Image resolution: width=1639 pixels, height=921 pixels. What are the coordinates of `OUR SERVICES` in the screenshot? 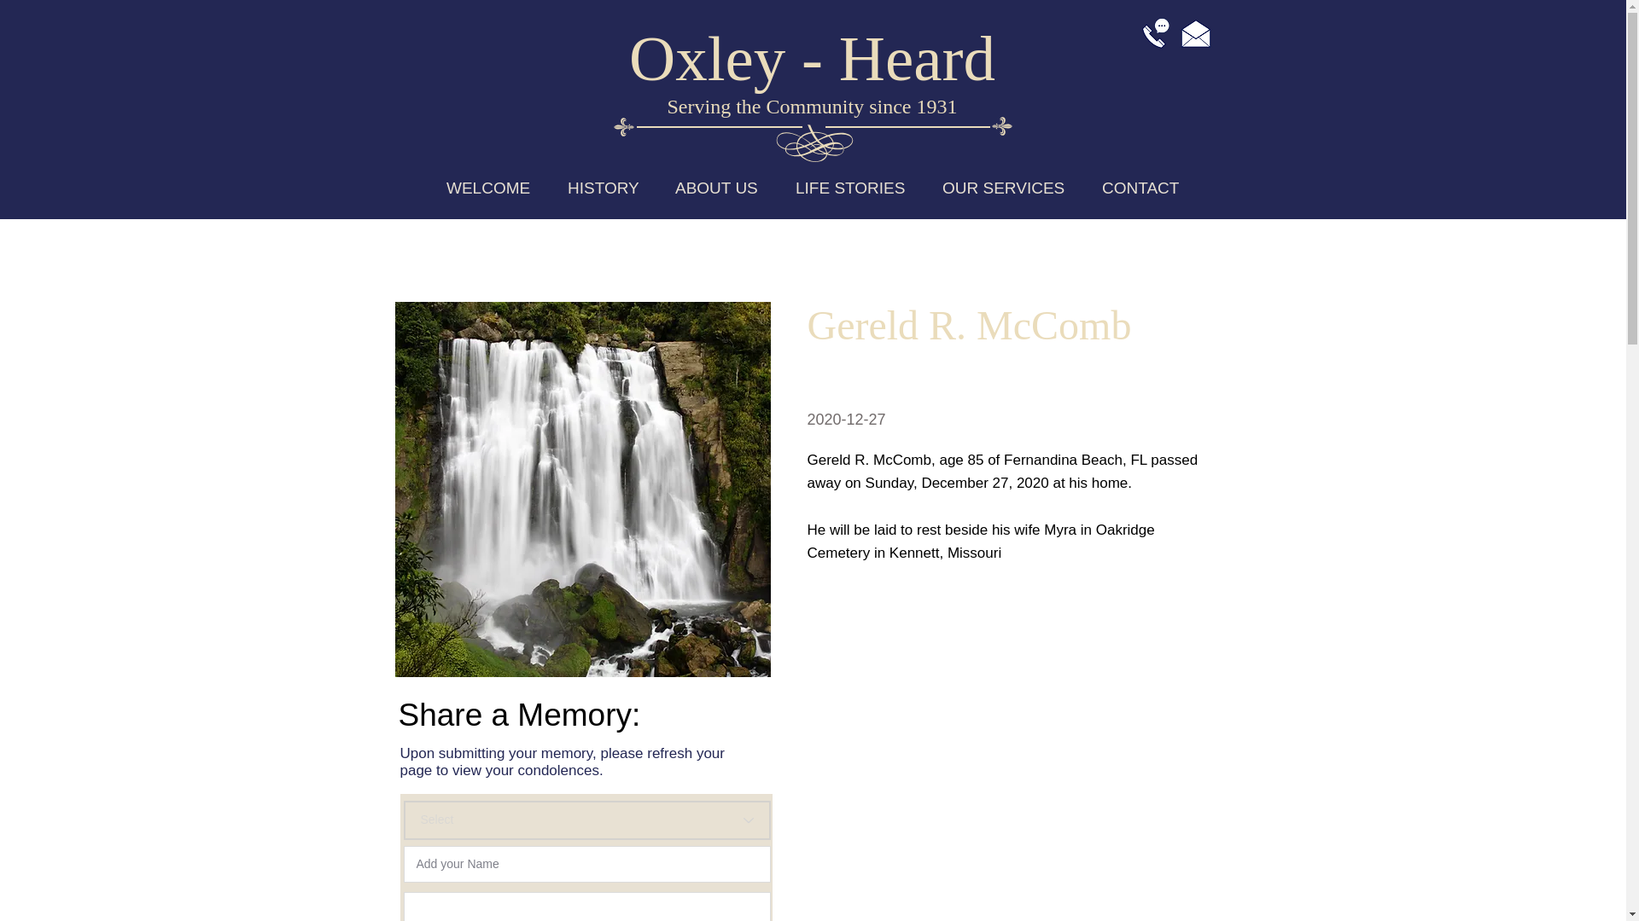 It's located at (1004, 188).